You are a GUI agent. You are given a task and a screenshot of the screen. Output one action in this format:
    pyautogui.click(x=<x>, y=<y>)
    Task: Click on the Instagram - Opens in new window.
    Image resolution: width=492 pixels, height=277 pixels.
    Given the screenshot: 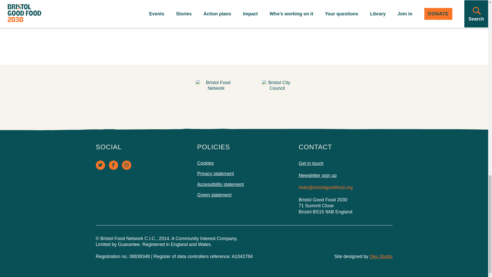 What is the action you would take?
    pyautogui.click(x=127, y=165)
    